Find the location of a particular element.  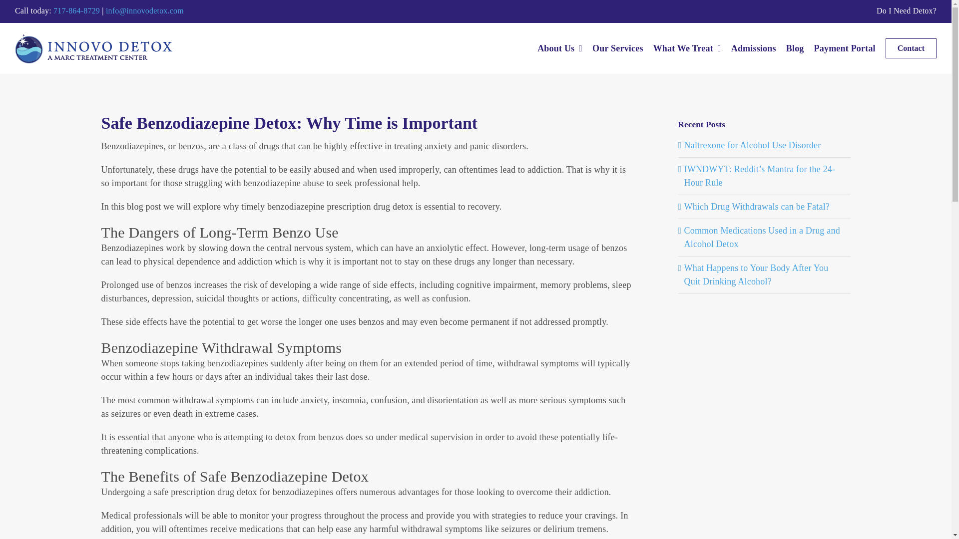

Common Medications Used in a Drug and Alcohol Detox is located at coordinates (762, 237).